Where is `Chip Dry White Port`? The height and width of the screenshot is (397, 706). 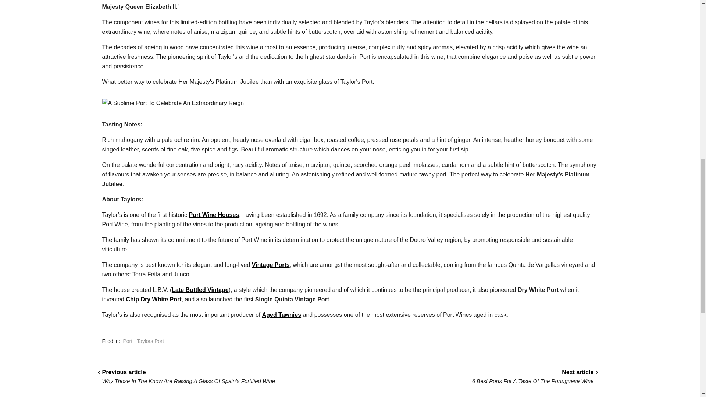 Chip Dry White Port is located at coordinates (153, 299).